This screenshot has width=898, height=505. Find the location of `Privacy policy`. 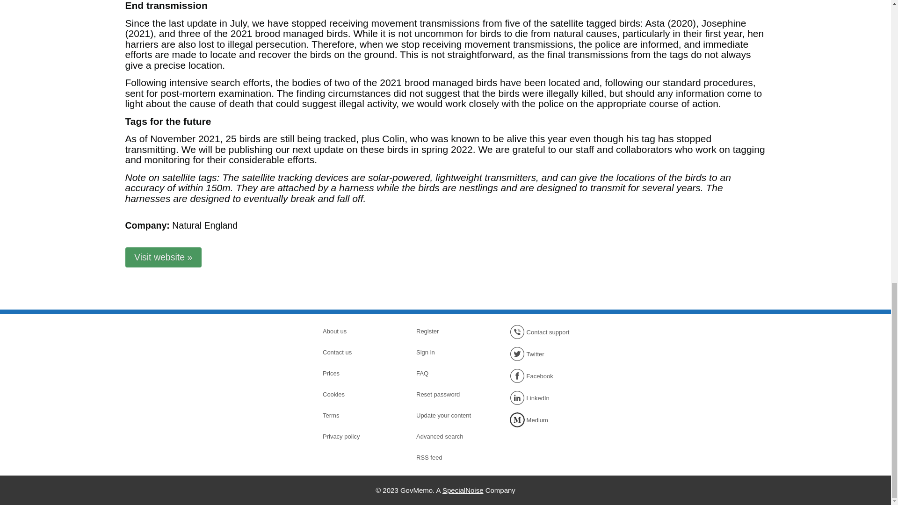

Privacy policy is located at coordinates (355, 437).